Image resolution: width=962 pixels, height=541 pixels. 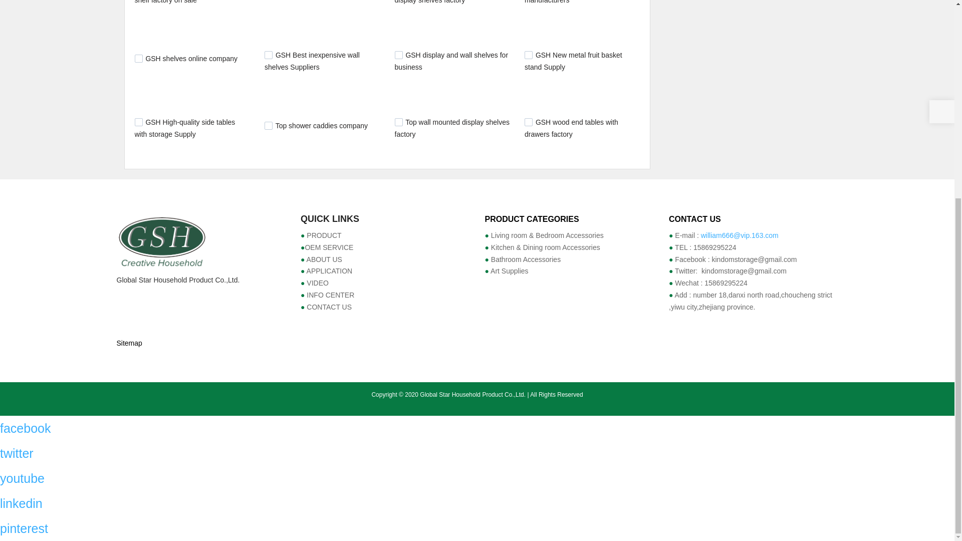 I want to click on GSH wood end tables with drawers factory, so click(x=571, y=128).